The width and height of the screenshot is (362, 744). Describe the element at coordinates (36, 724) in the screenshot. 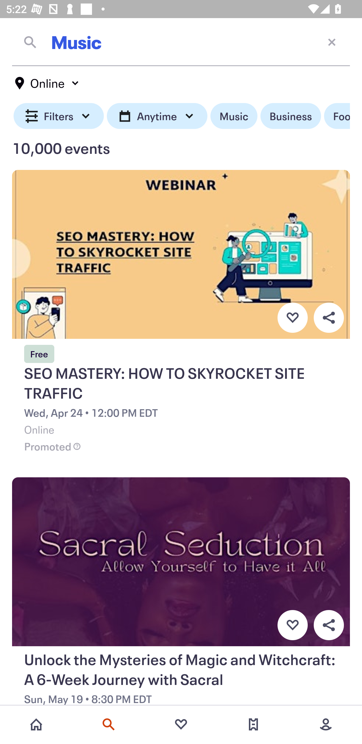

I see `Home` at that location.